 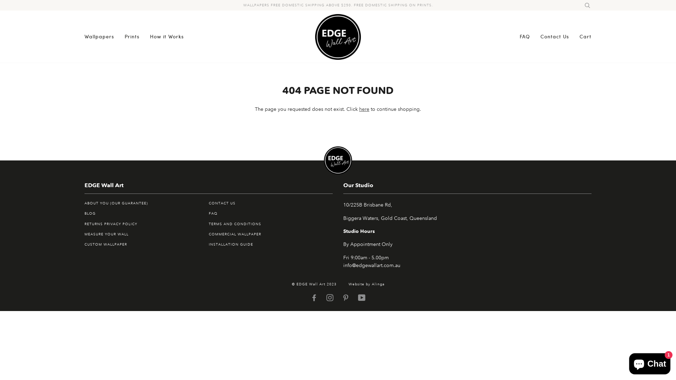 What do you see at coordinates (132, 37) in the screenshot?
I see `Prints` at bounding box center [132, 37].